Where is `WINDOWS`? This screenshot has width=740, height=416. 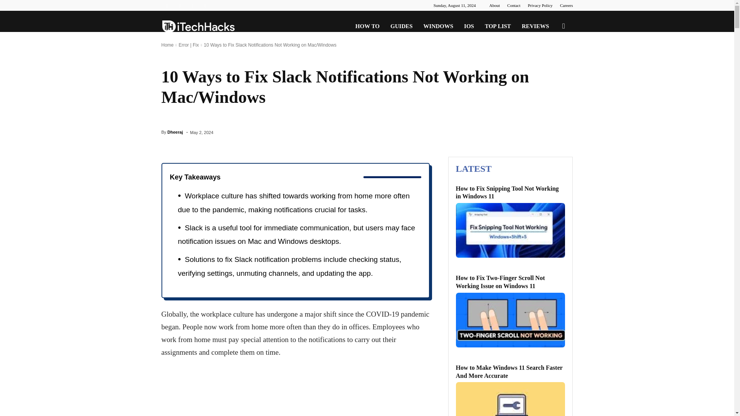
WINDOWS is located at coordinates (438, 26).